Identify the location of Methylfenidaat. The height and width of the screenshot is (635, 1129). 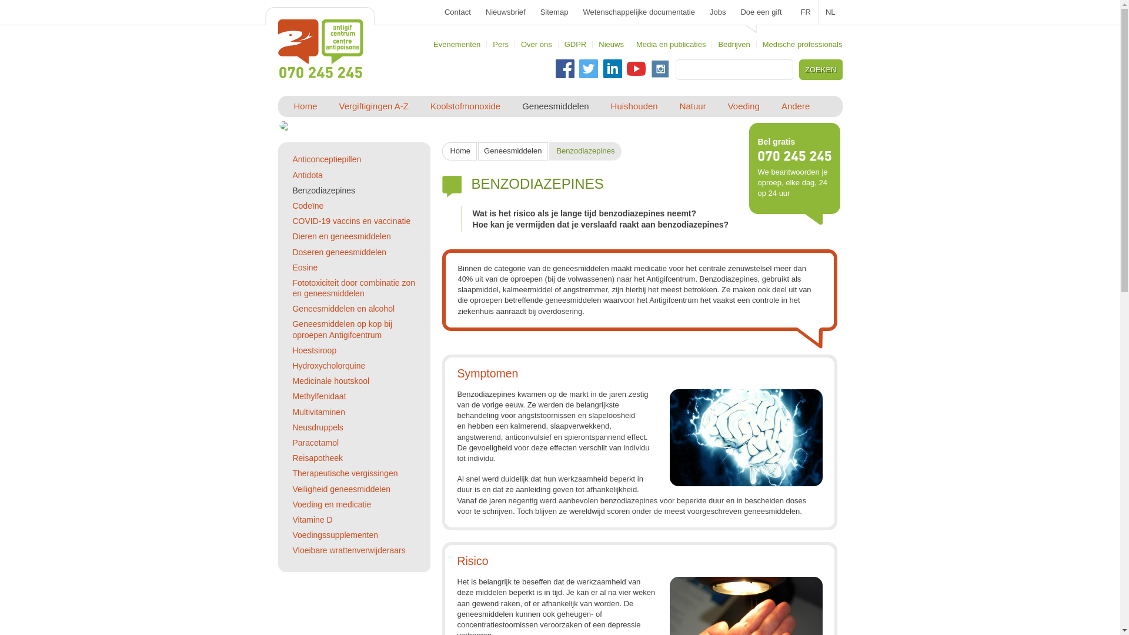
(319, 396).